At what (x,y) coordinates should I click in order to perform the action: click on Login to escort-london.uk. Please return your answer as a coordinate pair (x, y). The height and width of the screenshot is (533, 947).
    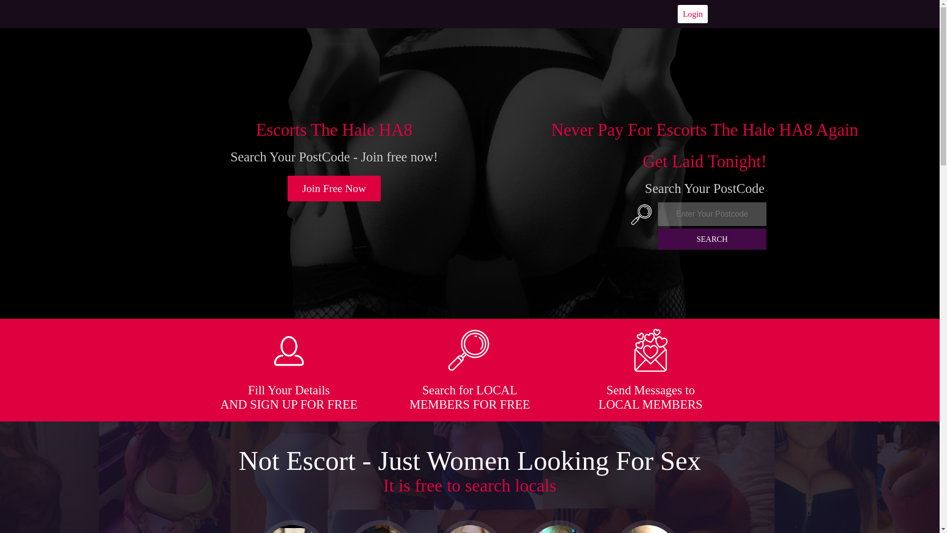
    Looking at the image, I should click on (692, 14).